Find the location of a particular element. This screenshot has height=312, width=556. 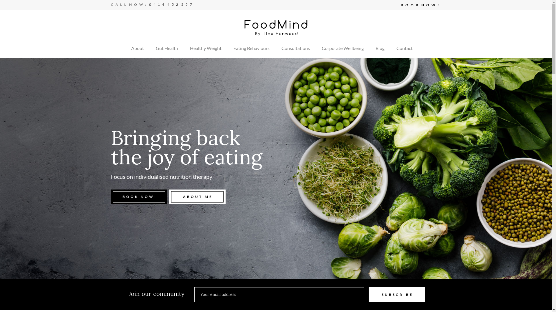

Corporate Wellbeing is located at coordinates (342, 48).